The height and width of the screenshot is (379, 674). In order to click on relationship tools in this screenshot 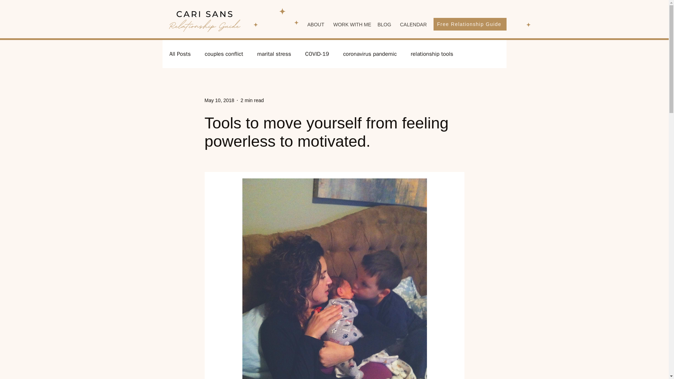, I will do `click(432, 54)`.